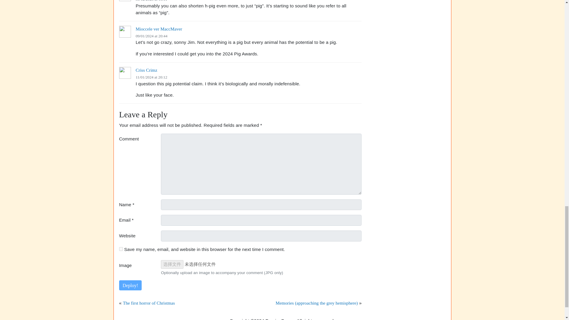 The width and height of the screenshot is (569, 320). Describe the element at coordinates (130, 285) in the screenshot. I see `Deploy!` at that location.